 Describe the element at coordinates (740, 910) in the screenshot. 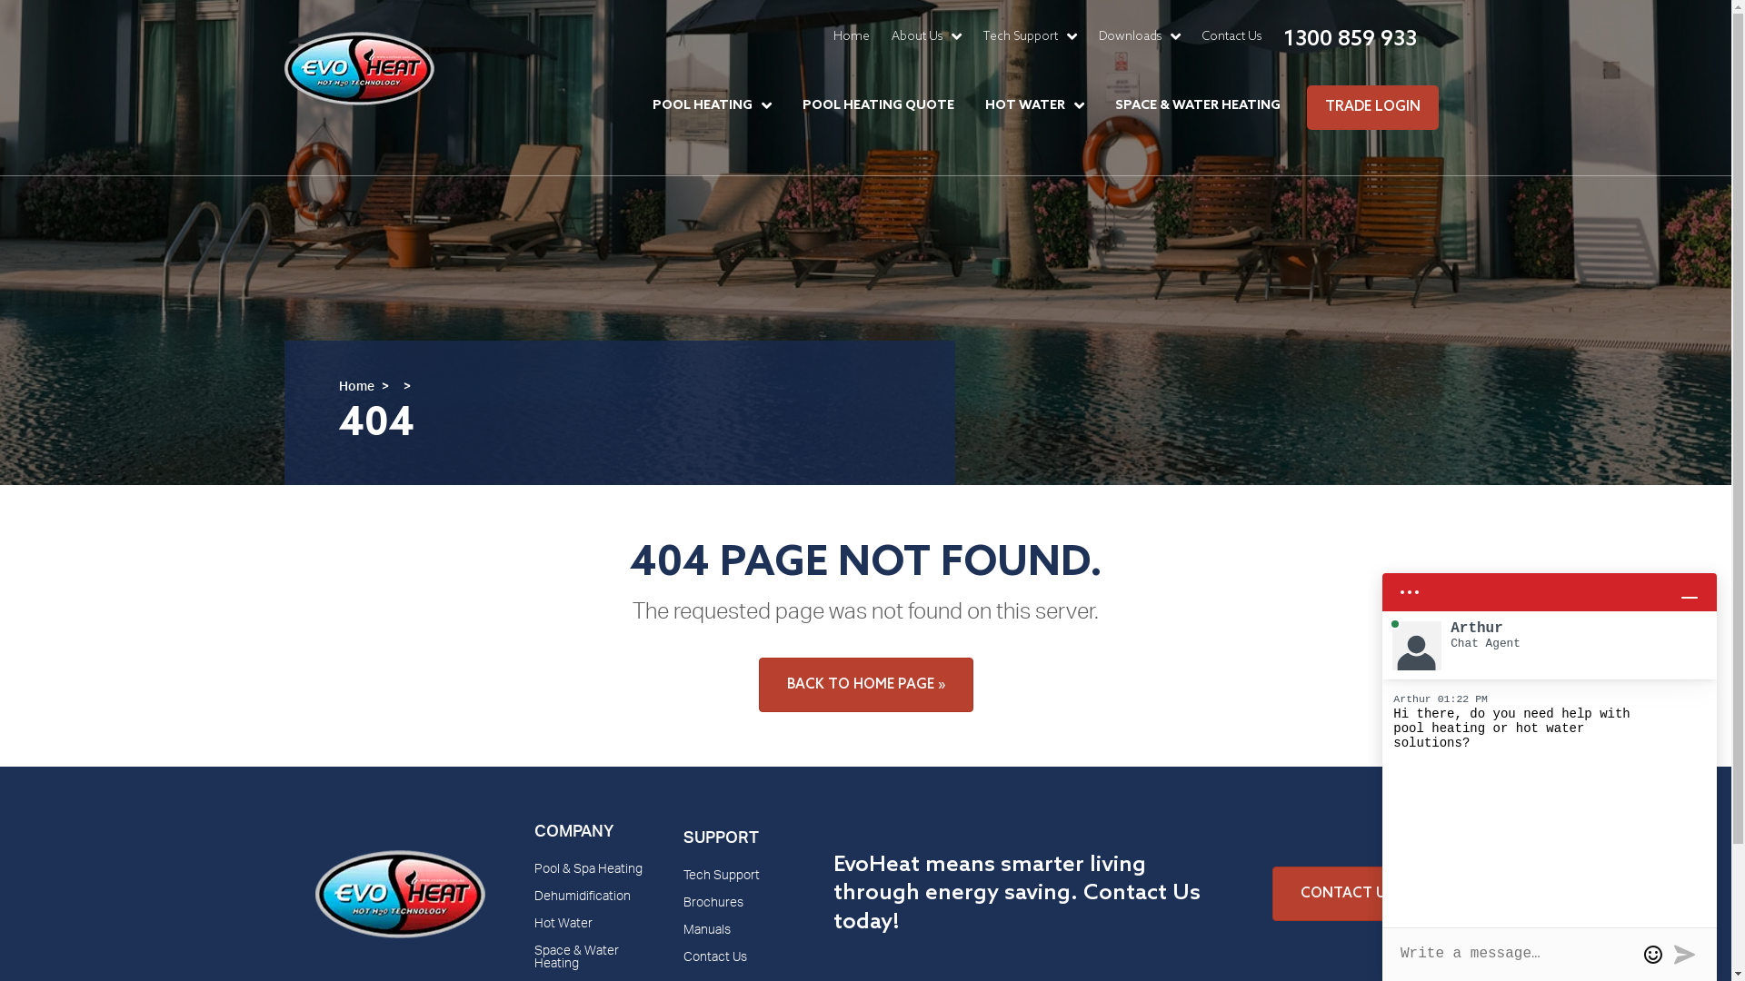

I see `Brochures` at that location.